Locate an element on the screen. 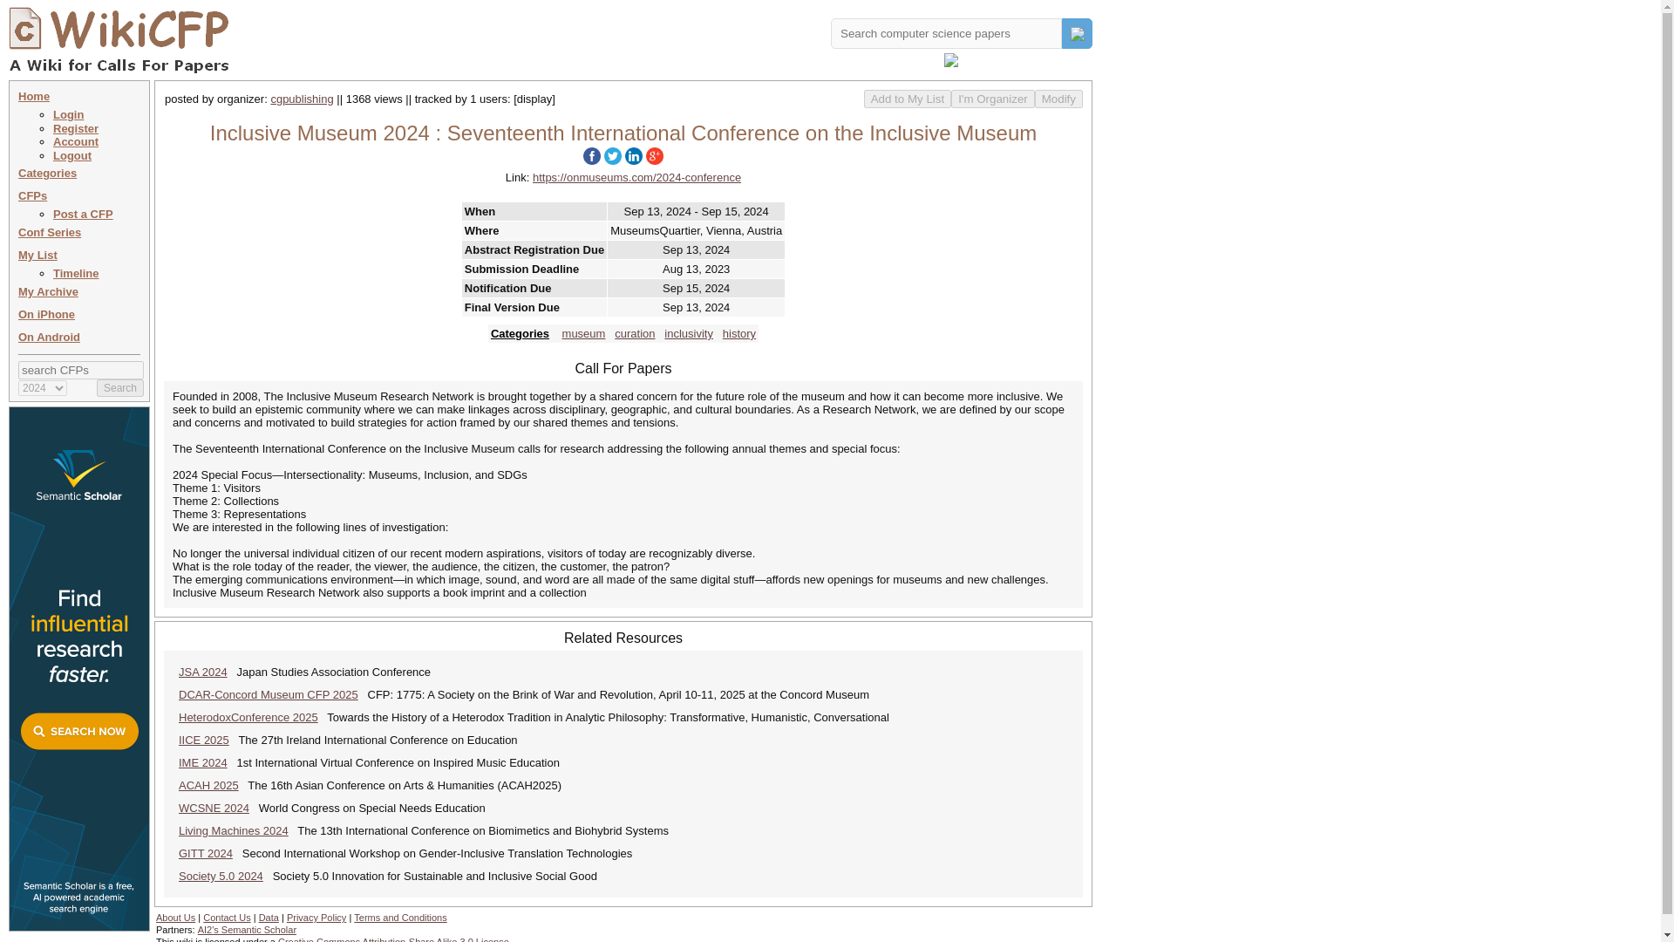 The image size is (1674, 942). DCAR-Concord Museum CFP 2025 is located at coordinates (269, 694).